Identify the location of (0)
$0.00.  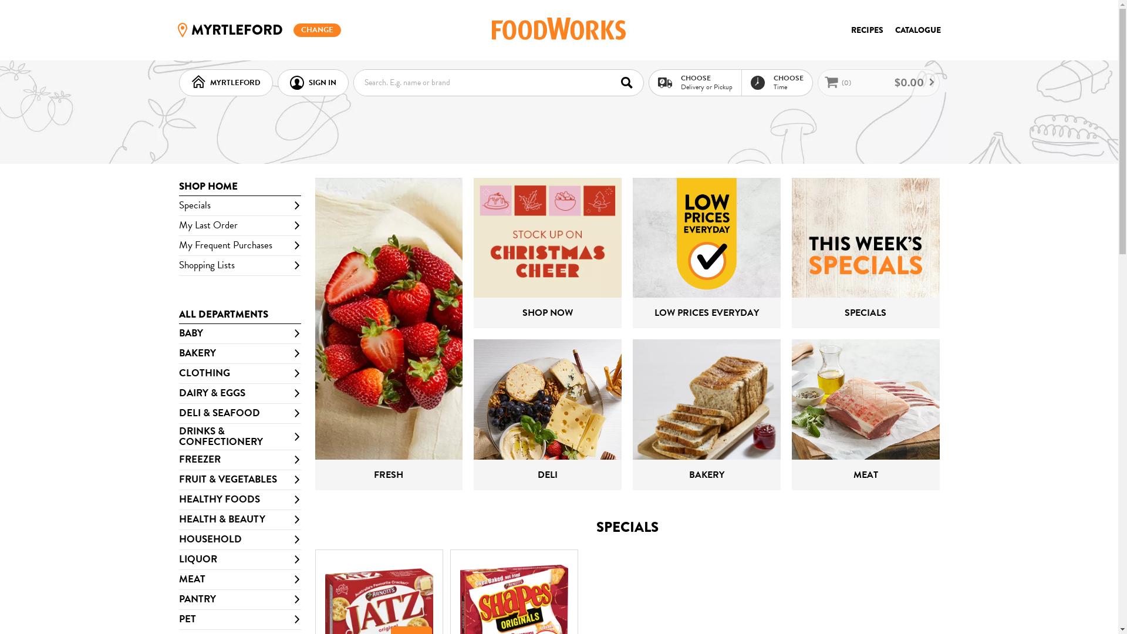
(878, 83).